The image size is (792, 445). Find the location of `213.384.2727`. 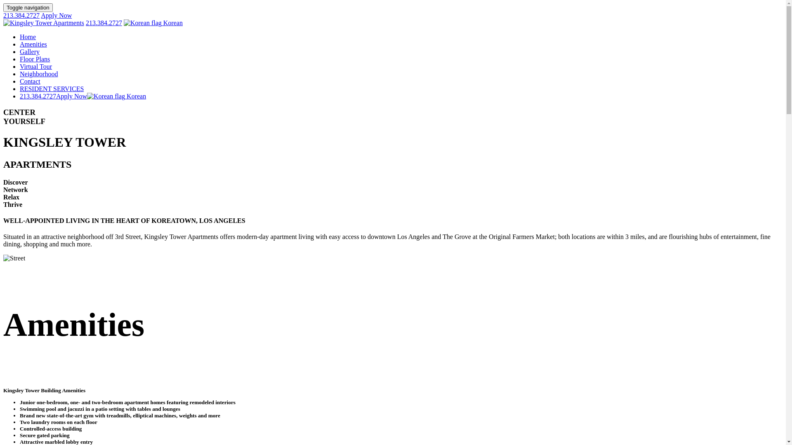

213.384.2727 is located at coordinates (38, 96).